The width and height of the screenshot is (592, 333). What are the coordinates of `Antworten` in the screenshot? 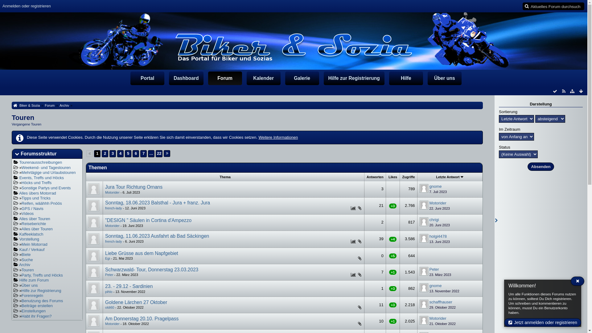 It's located at (375, 177).